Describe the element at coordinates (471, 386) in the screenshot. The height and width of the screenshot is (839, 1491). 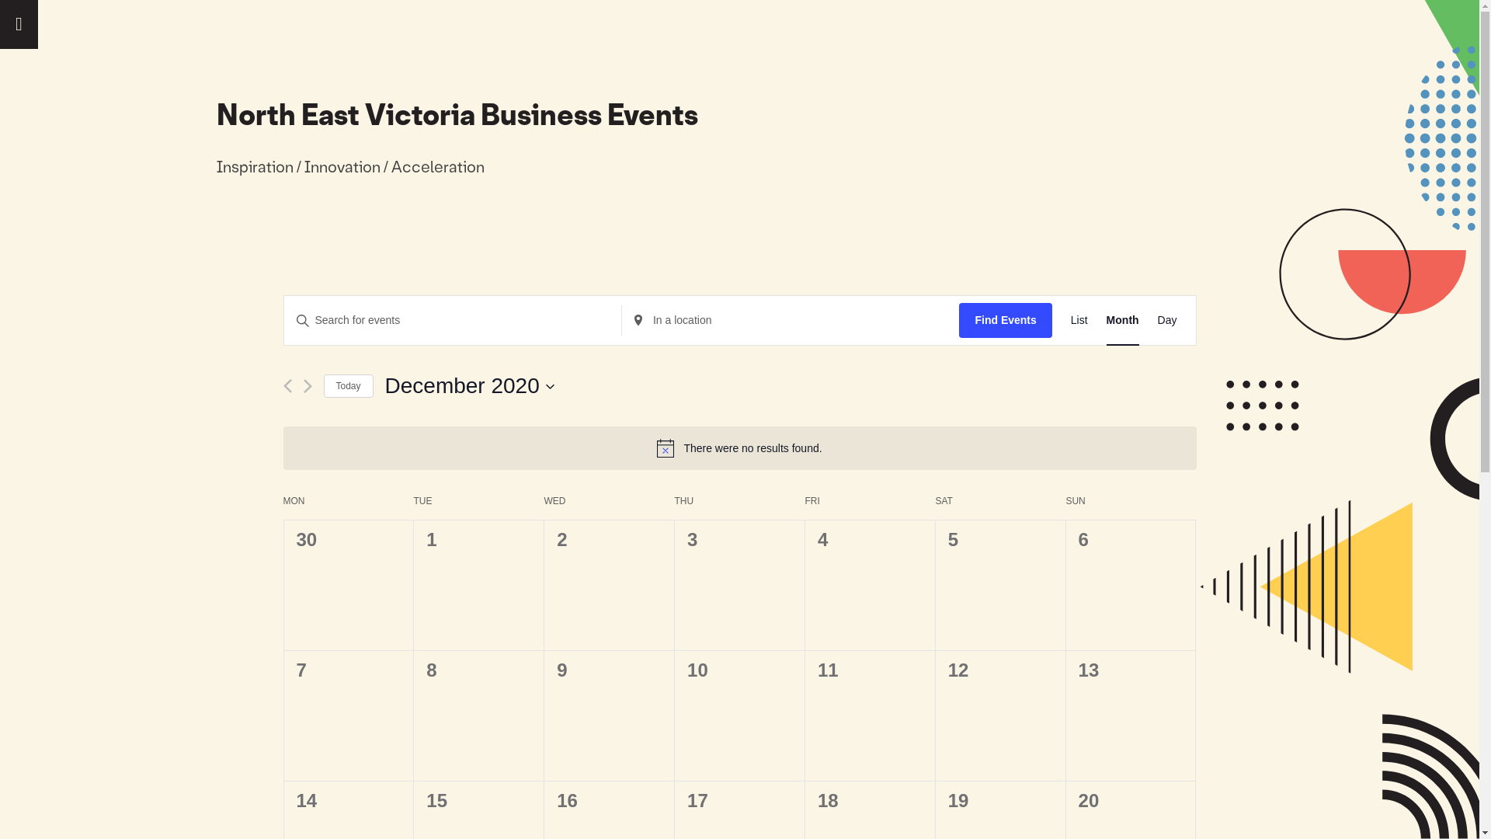
I see `December 2020` at that location.